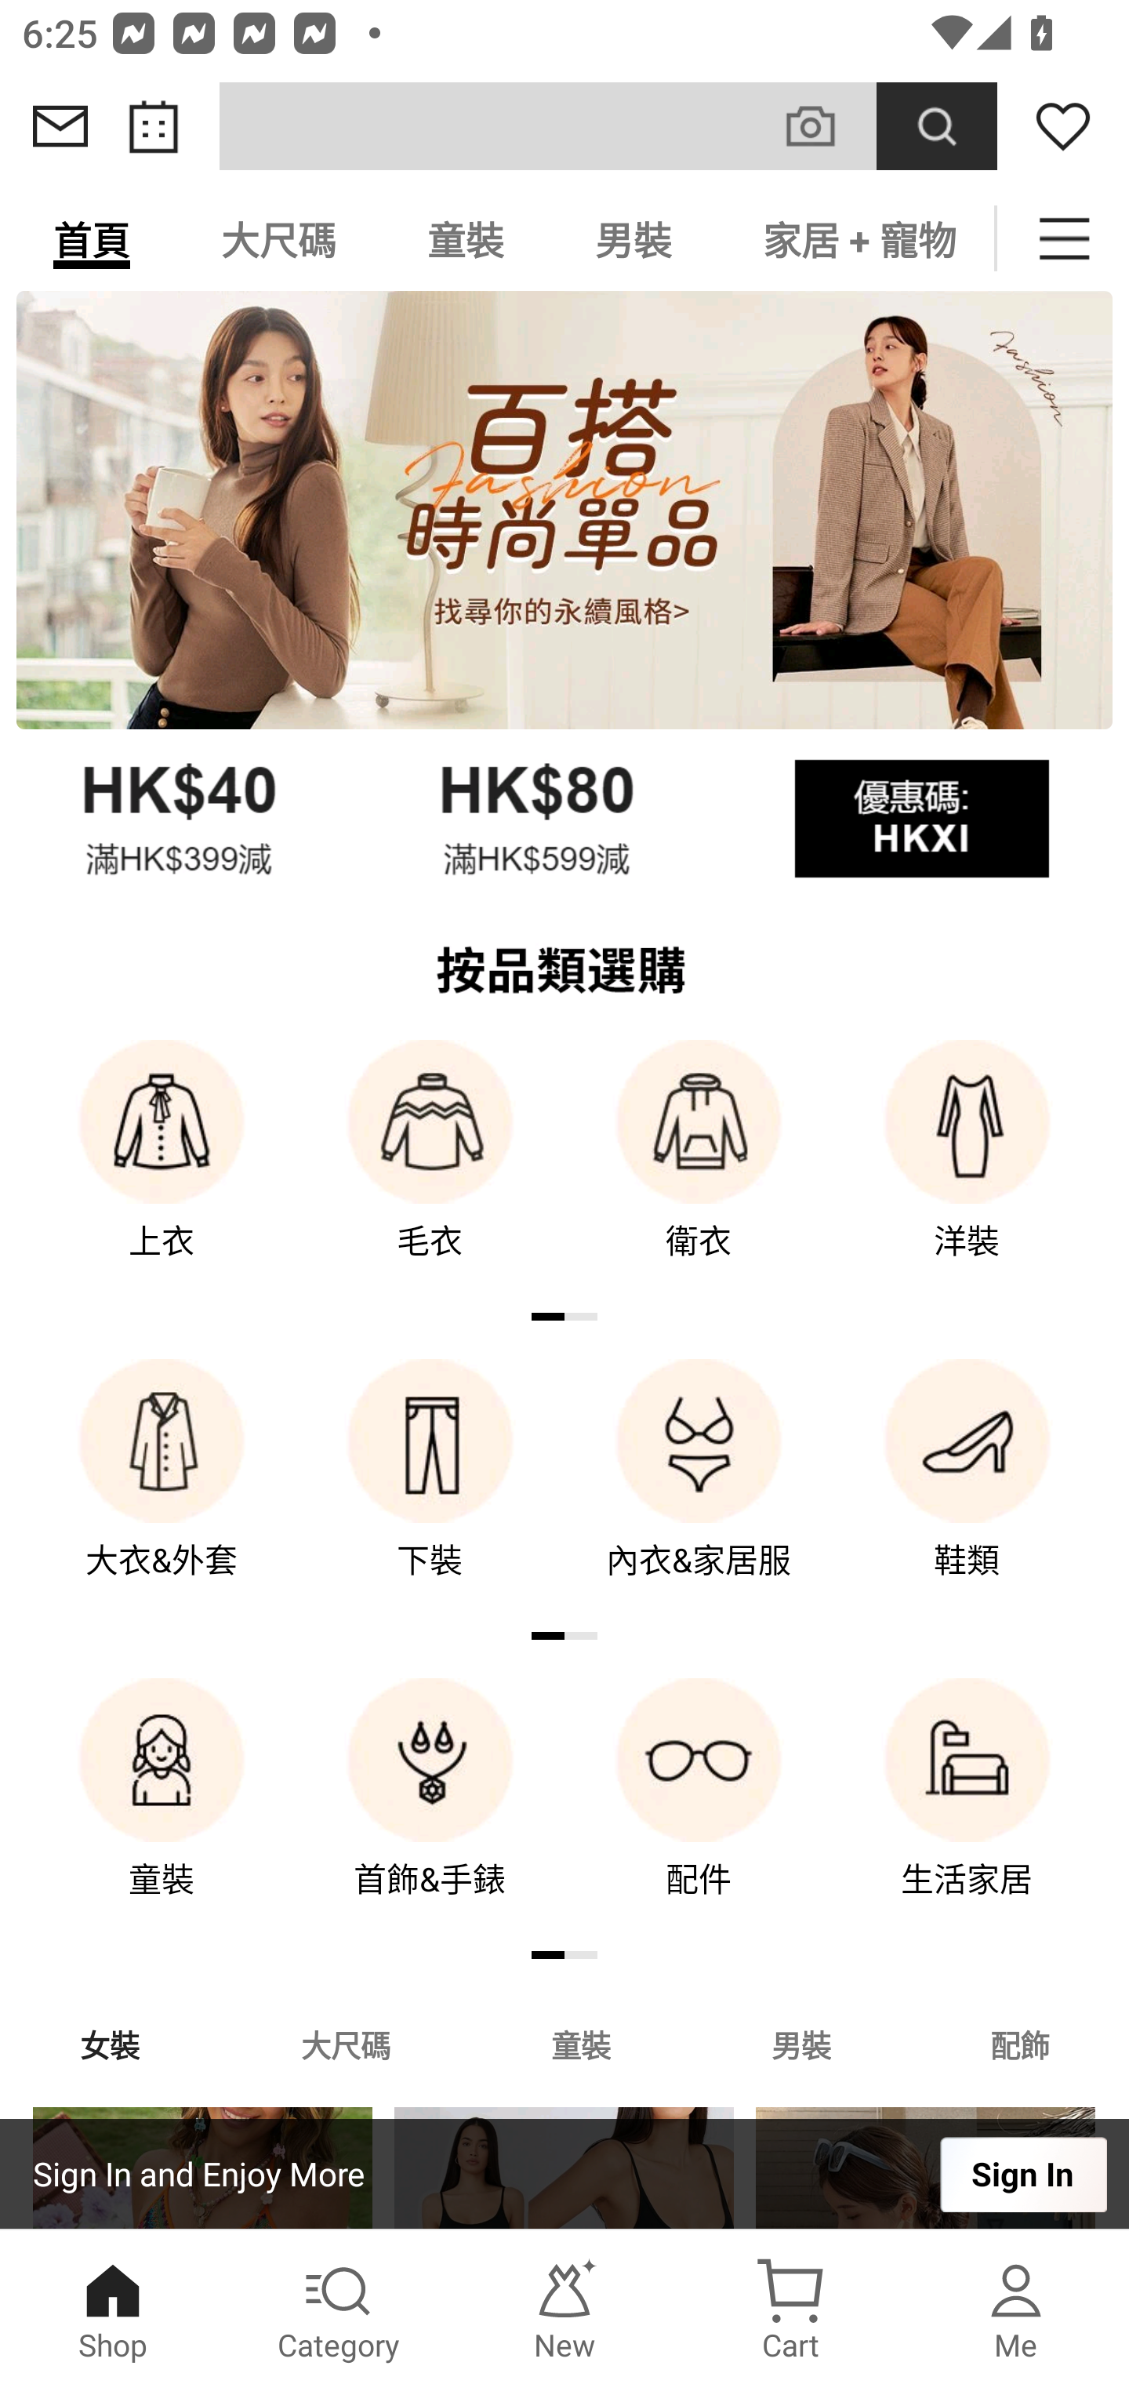  Describe the element at coordinates (564, 2174) in the screenshot. I see `Sign In and Enjoy More Sign In` at that location.